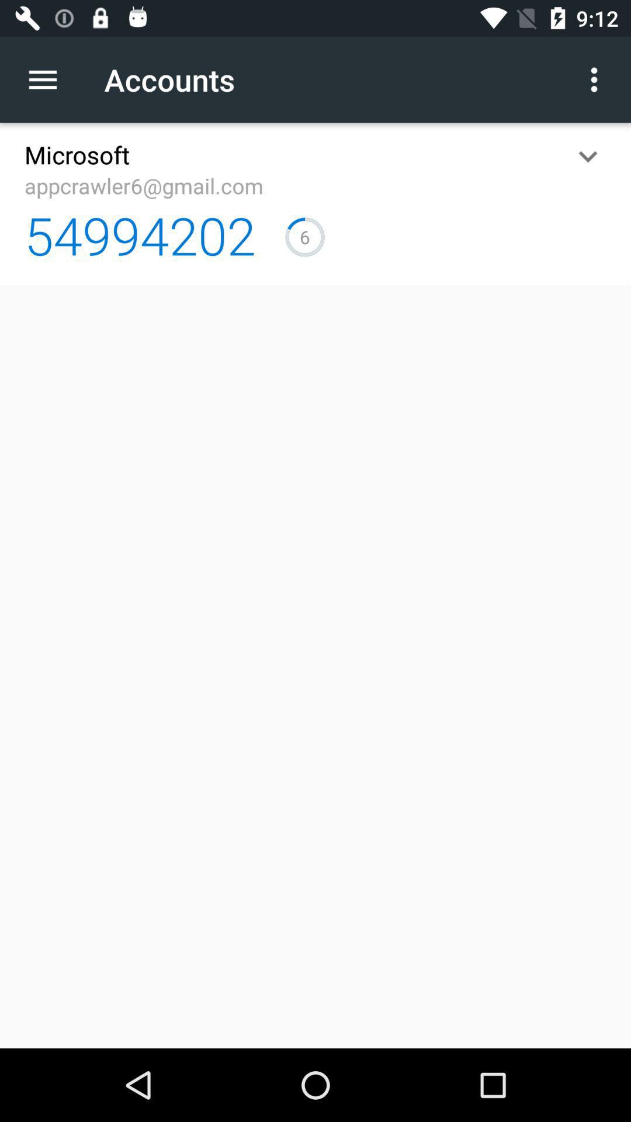  Describe the element at coordinates (305, 237) in the screenshot. I see `launch 5 item` at that location.